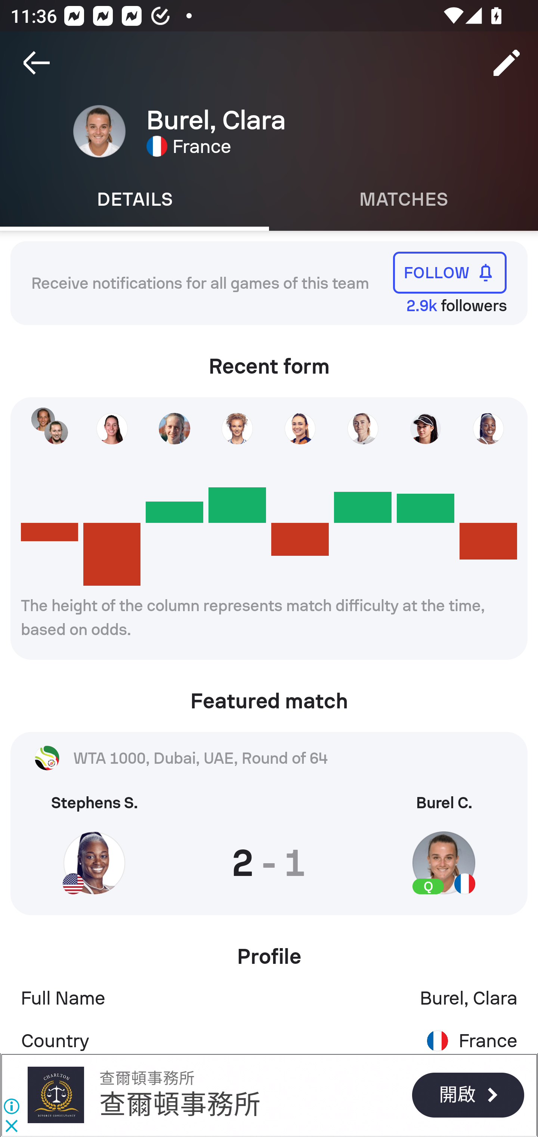 This screenshot has height=1137, width=538. Describe the element at coordinates (468, 1095) in the screenshot. I see `開啟` at that location.